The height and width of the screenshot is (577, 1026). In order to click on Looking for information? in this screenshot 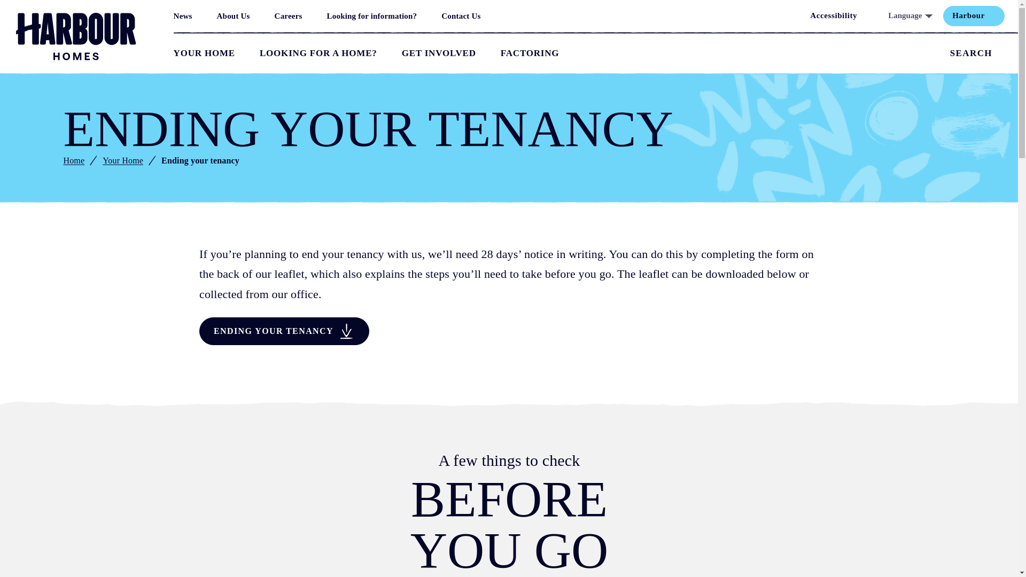, I will do `click(372, 16)`.